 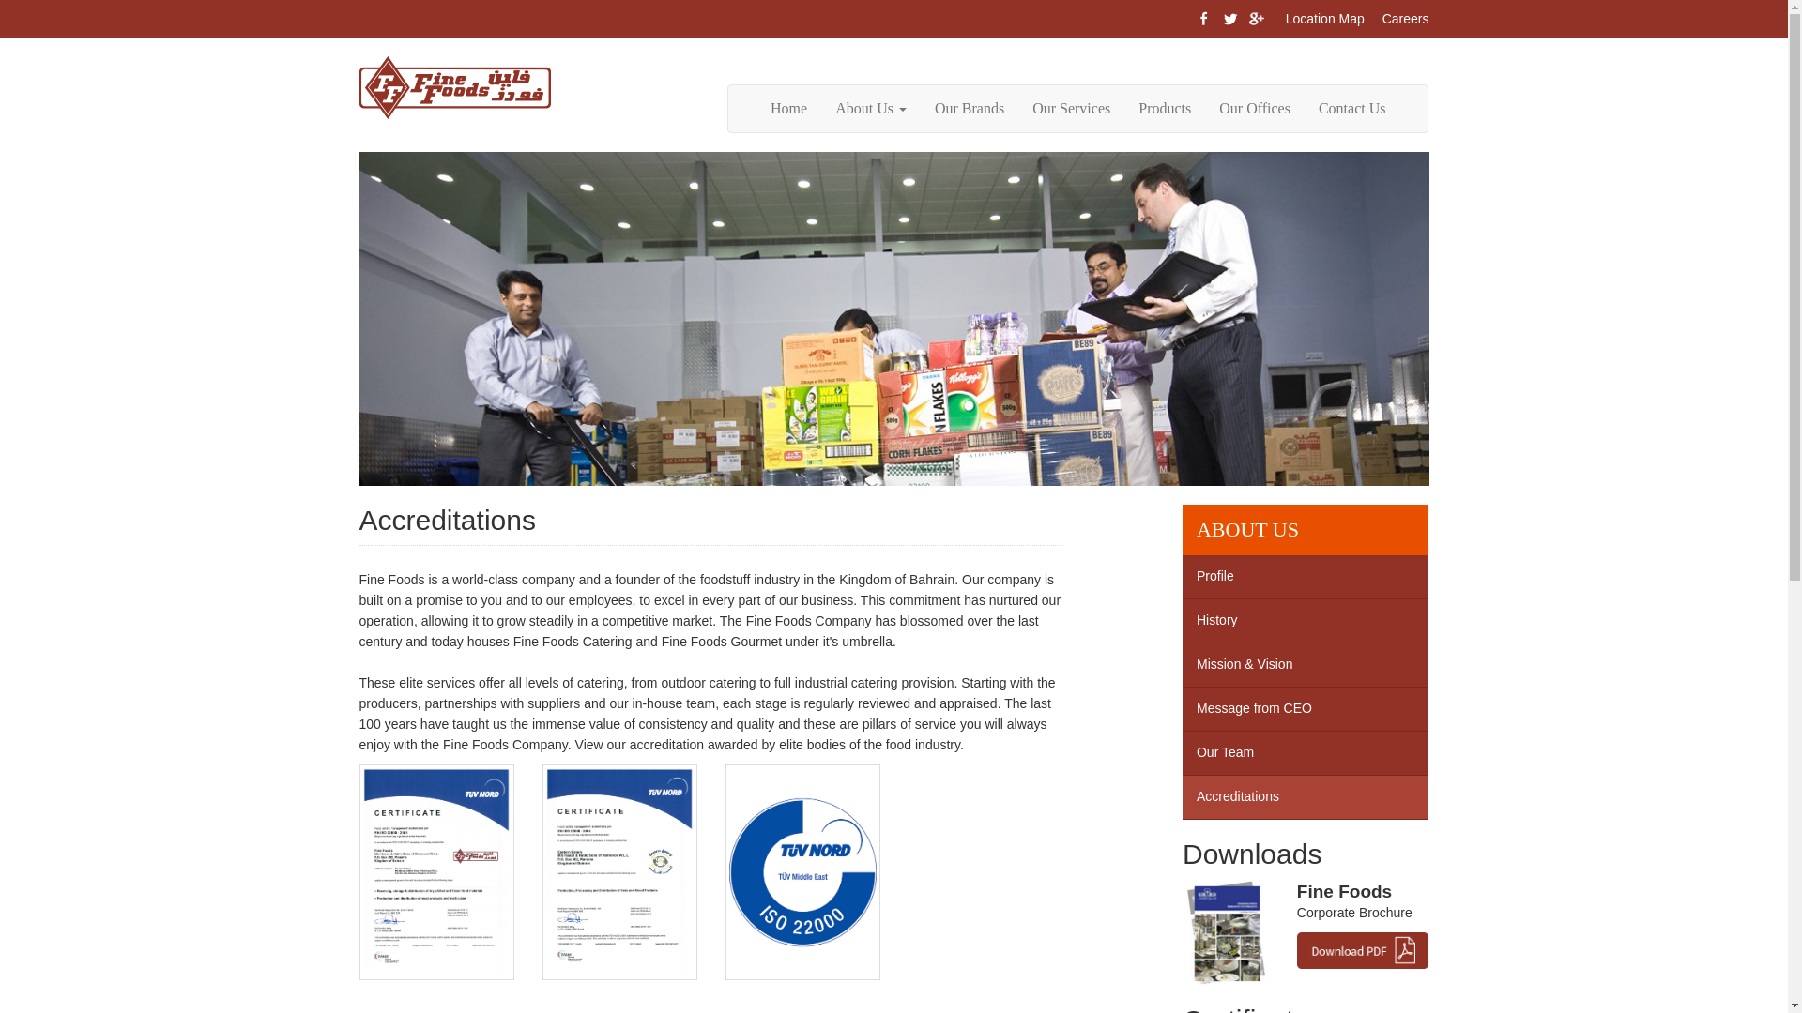 I want to click on Careers, so click(x=1405, y=19).